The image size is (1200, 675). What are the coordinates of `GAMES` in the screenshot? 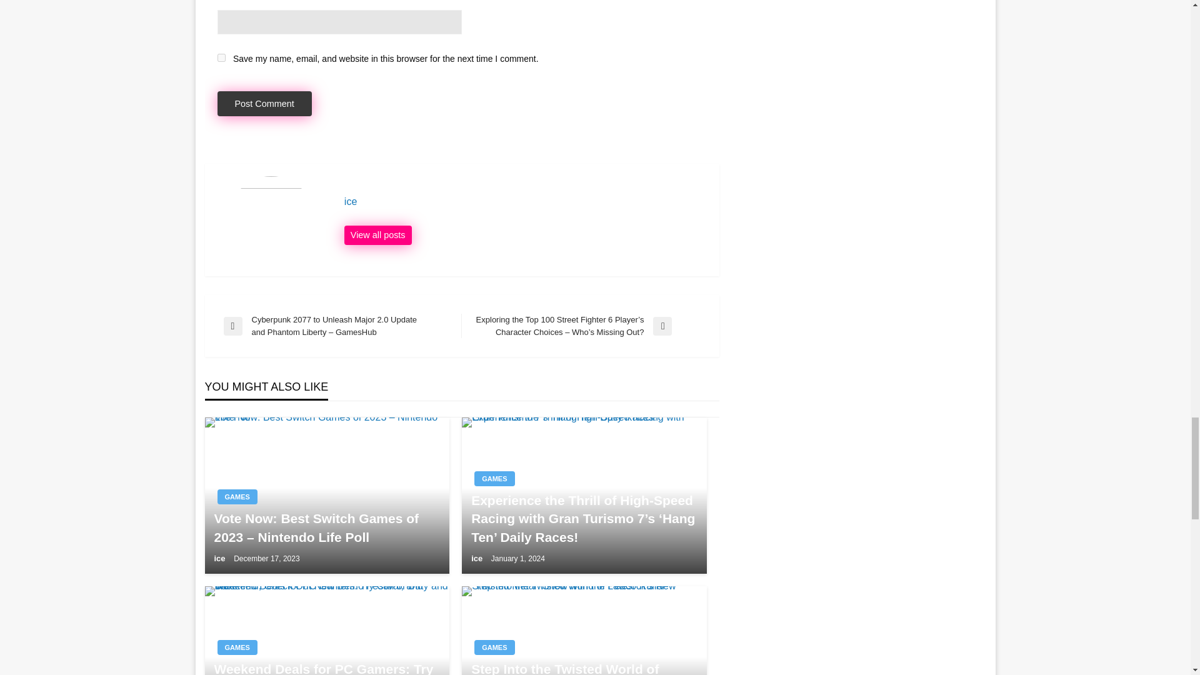 It's located at (237, 496).